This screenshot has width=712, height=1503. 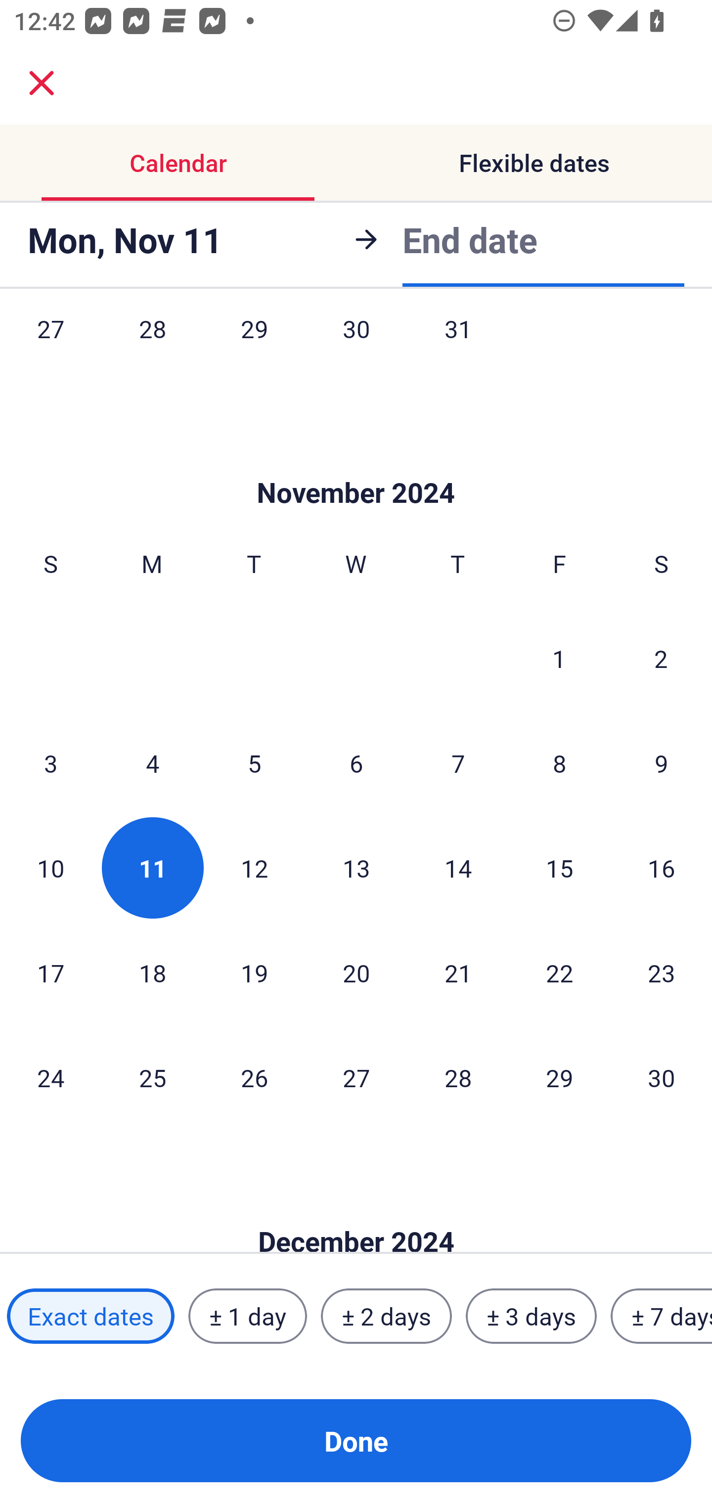 What do you see at coordinates (662, 1078) in the screenshot?
I see `30 Saturday, November 30, 2024` at bounding box center [662, 1078].